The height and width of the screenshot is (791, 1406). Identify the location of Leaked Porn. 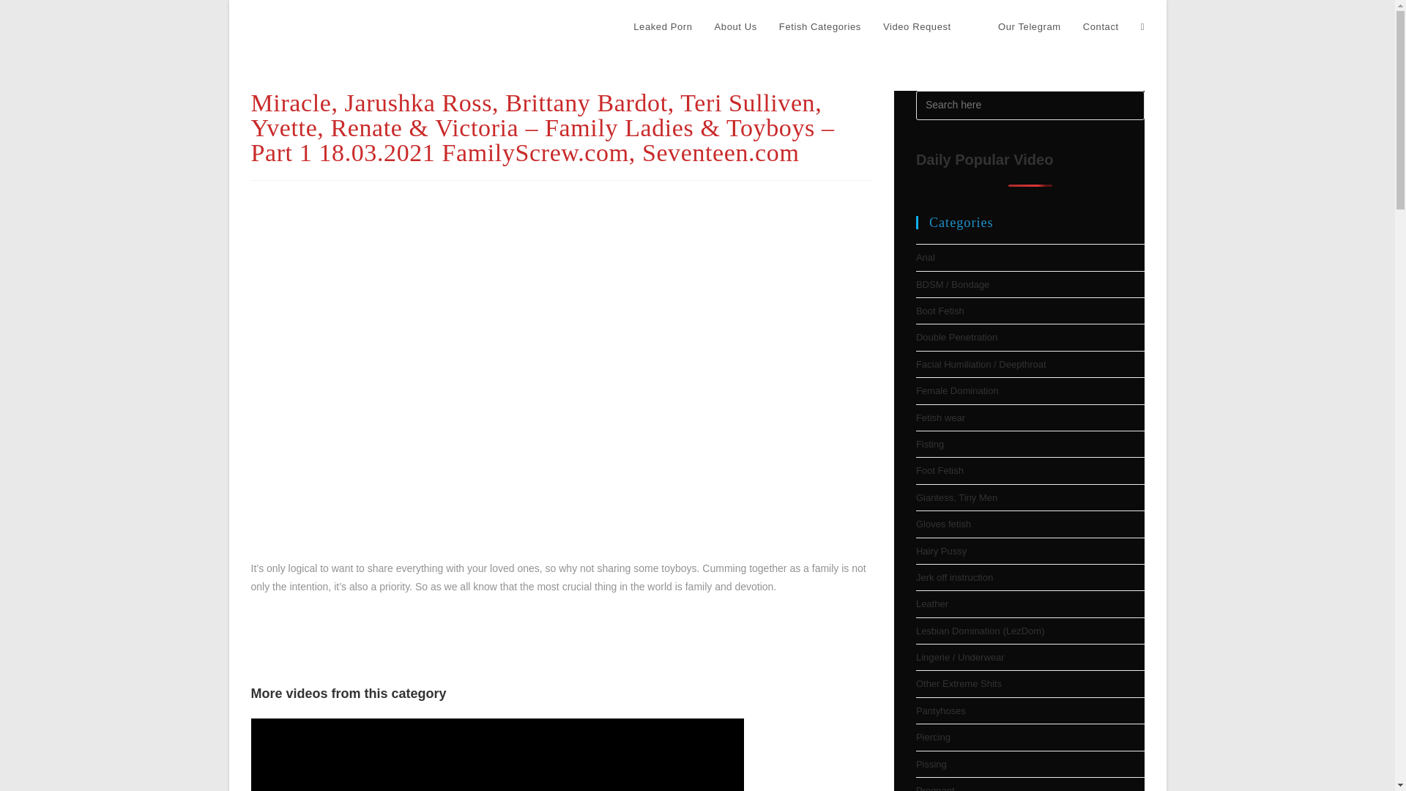
(663, 27).